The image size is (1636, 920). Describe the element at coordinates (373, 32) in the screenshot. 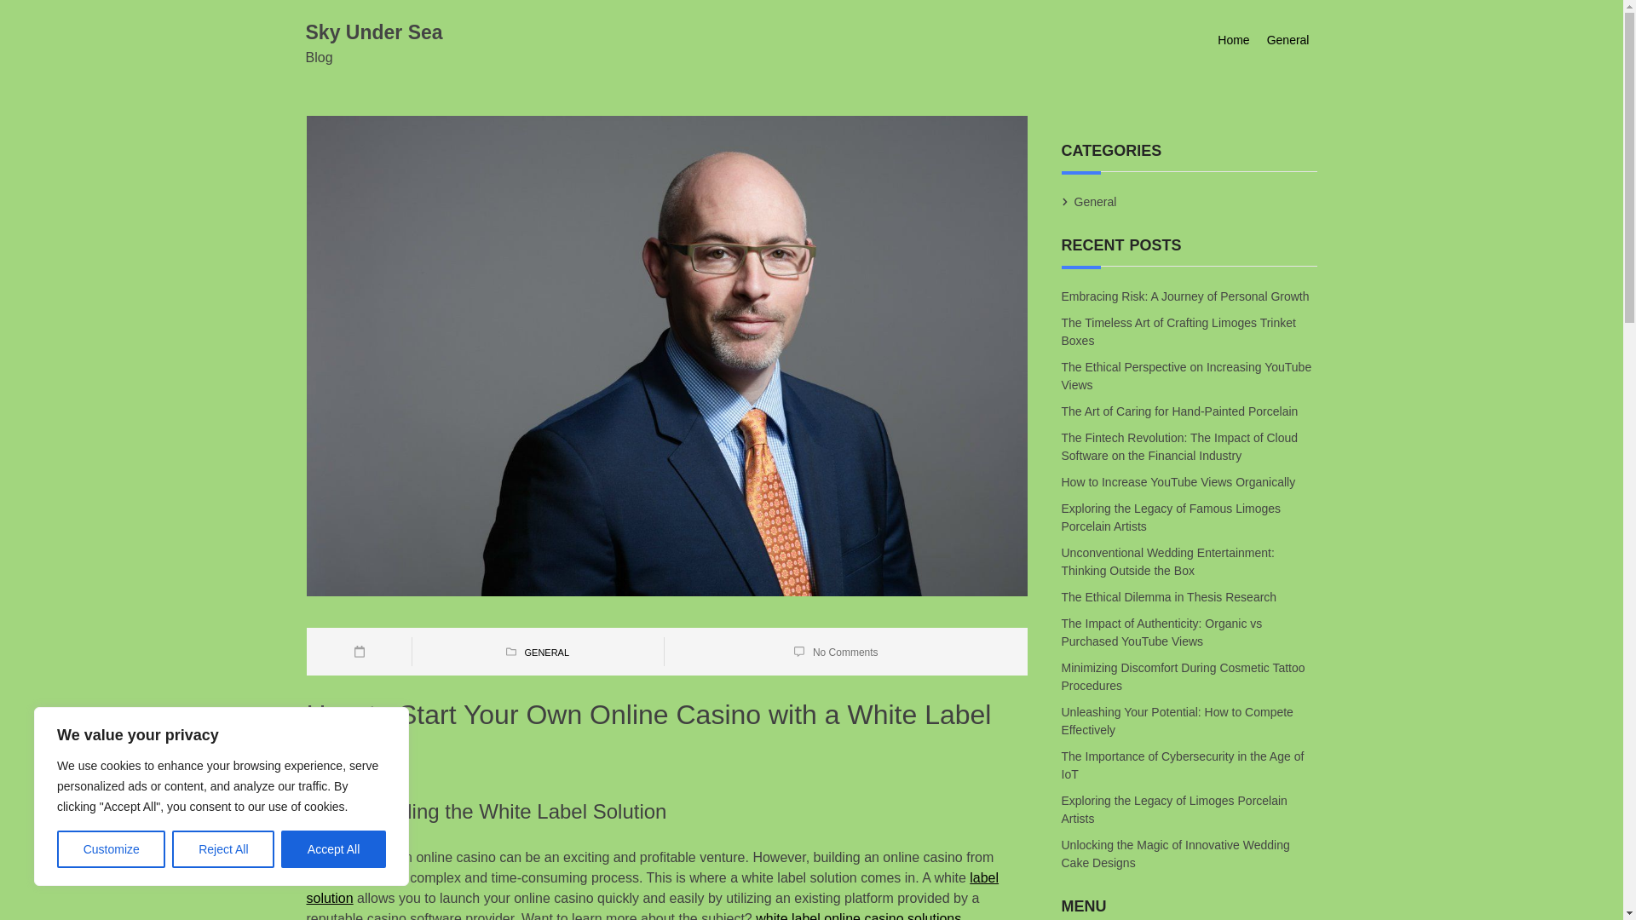

I see `Sky Under Sea` at that location.